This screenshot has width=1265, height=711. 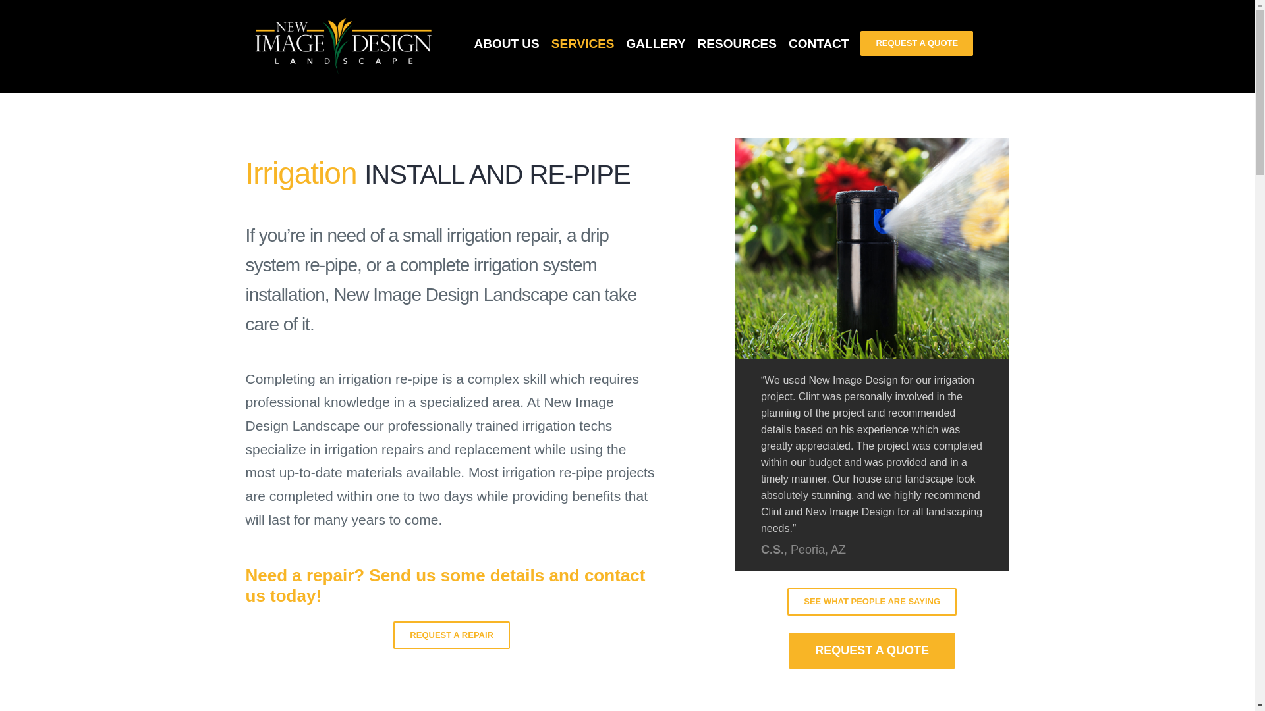 I want to click on RESOURCES, so click(x=737, y=43).